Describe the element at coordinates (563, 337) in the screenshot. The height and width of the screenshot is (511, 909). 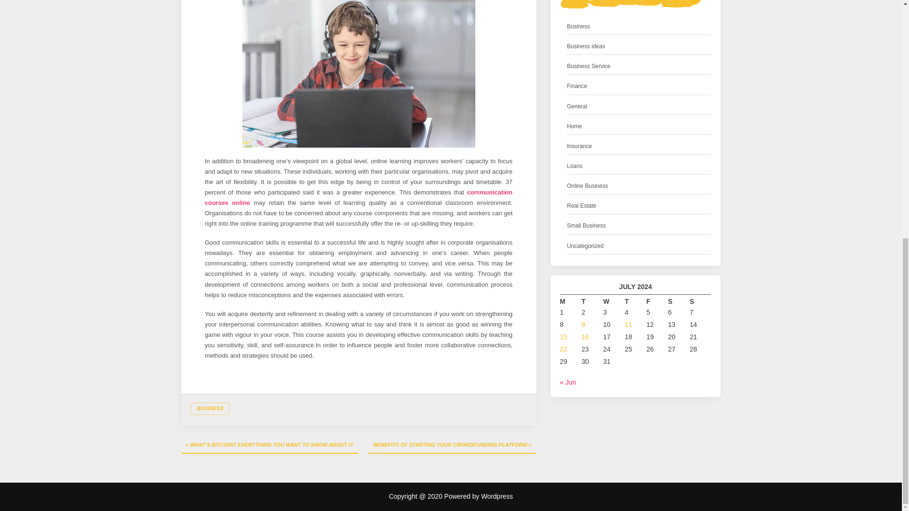
I see `15` at that location.